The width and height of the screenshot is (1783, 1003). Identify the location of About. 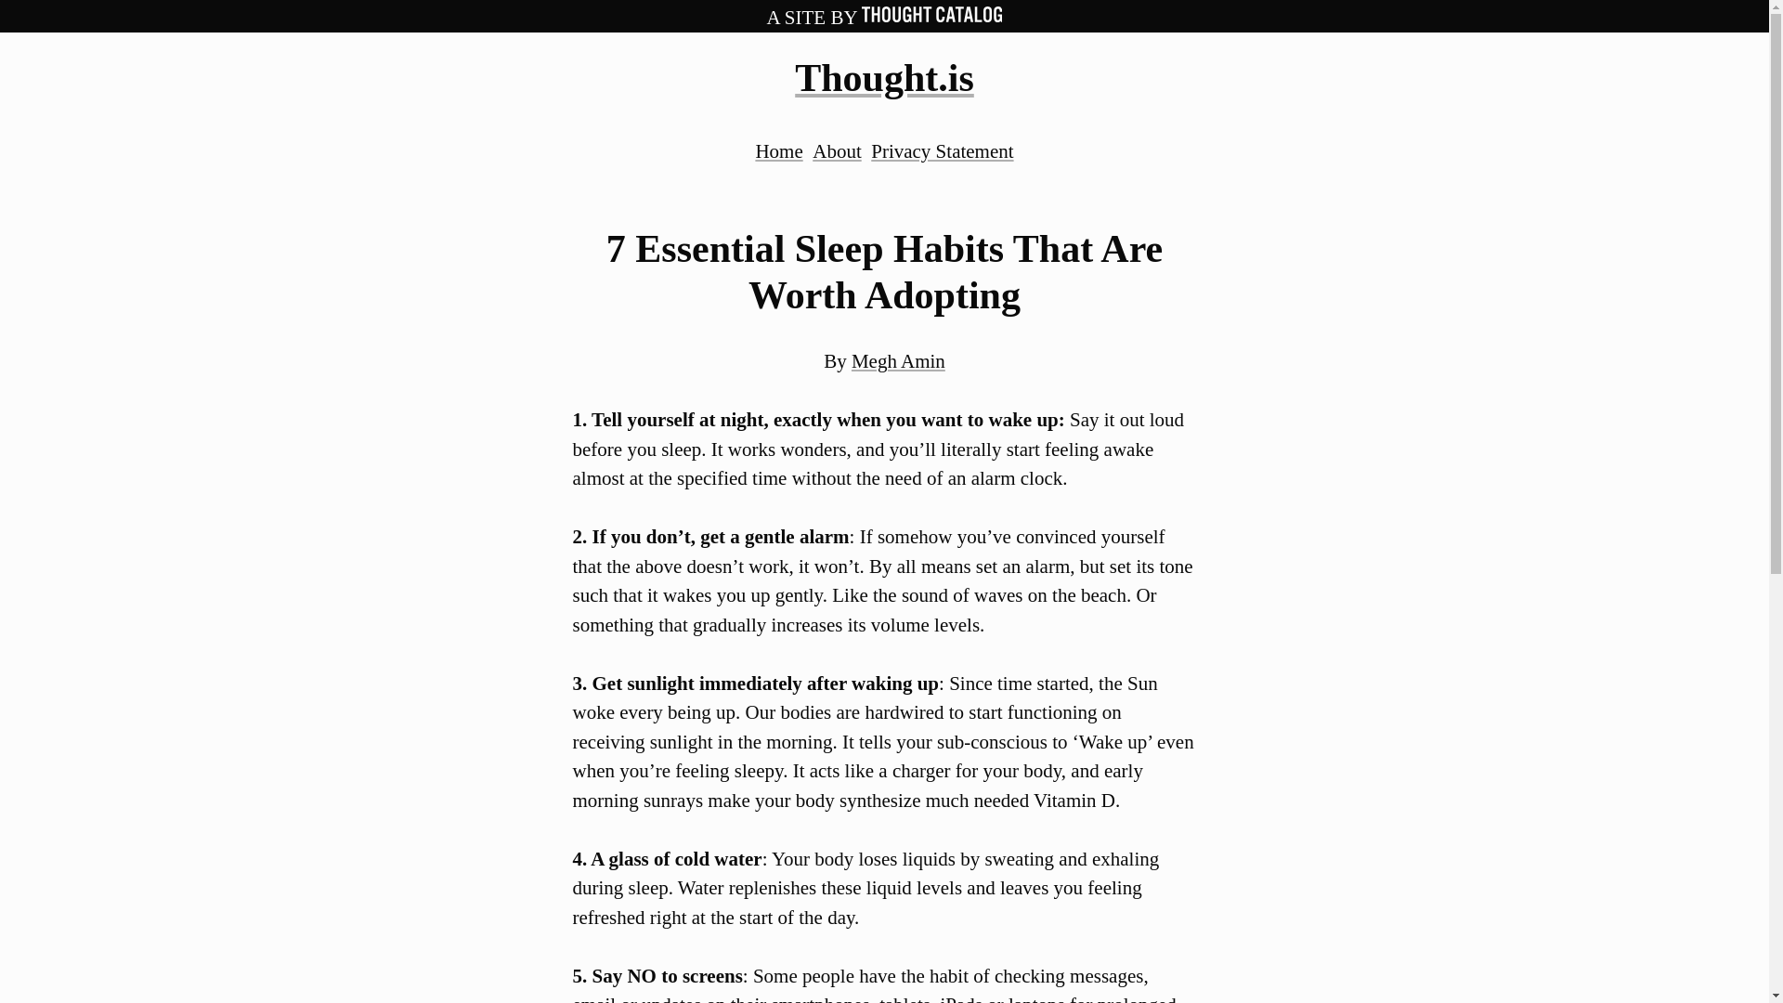
(837, 150).